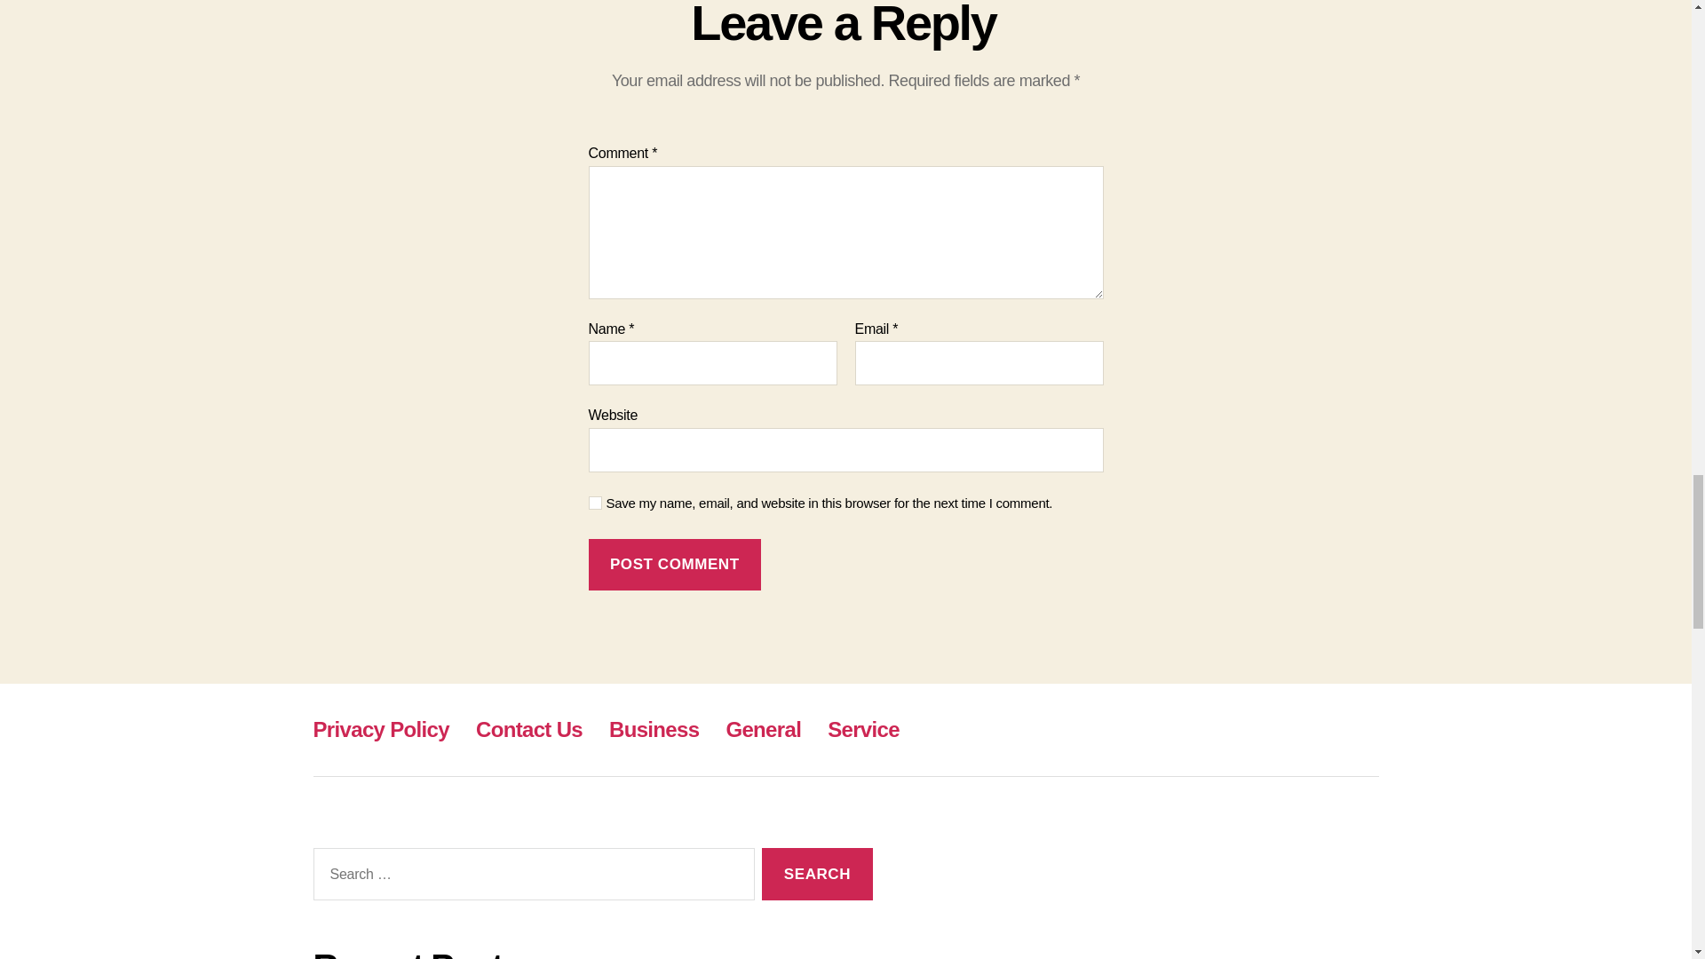  I want to click on Privacy Policy, so click(380, 728).